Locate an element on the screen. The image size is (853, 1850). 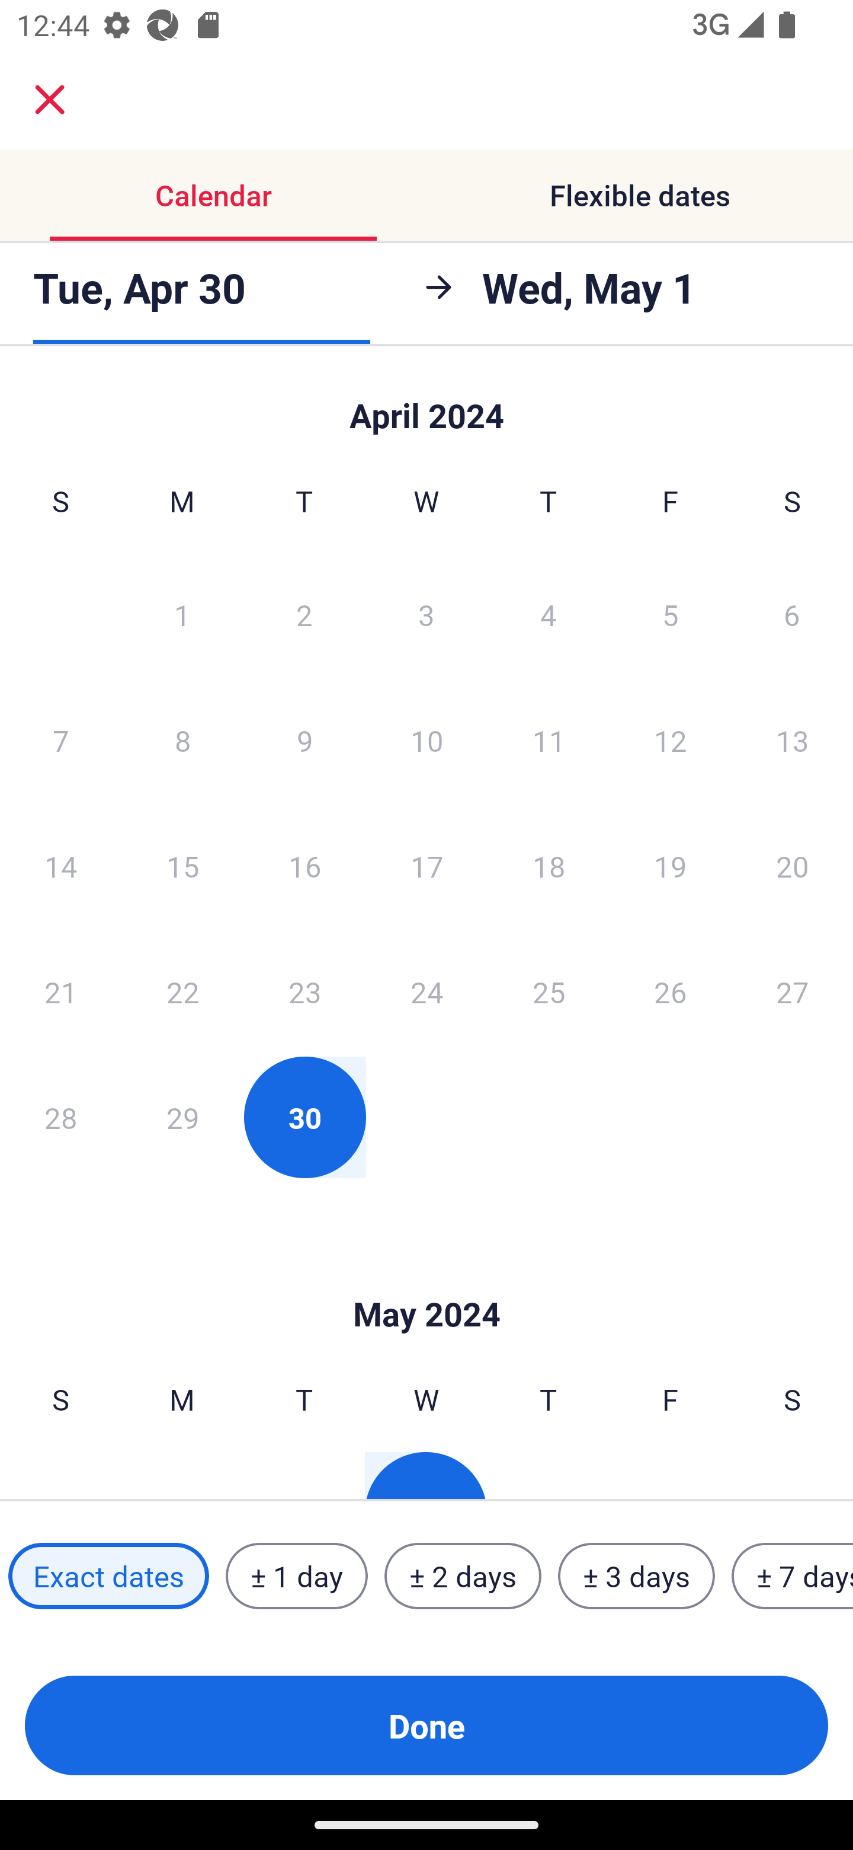
16 Tuesday, April 16, 2024 is located at coordinates (304, 866).